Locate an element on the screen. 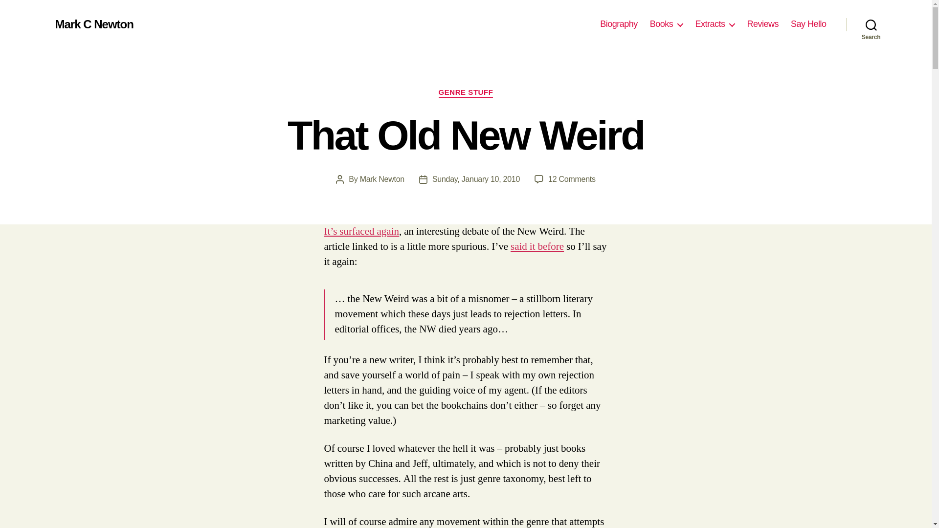 The height and width of the screenshot is (528, 939). Mark Newton is located at coordinates (618, 24).